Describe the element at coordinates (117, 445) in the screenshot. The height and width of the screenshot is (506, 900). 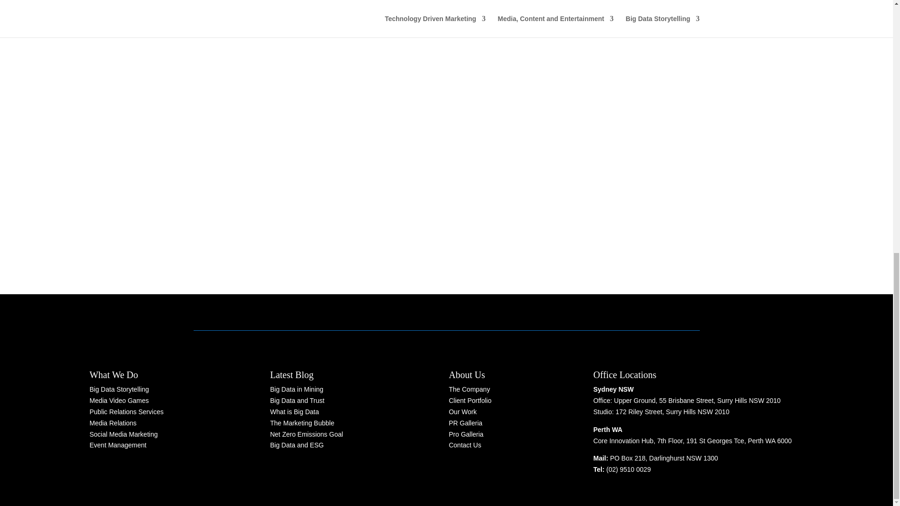
I see `Event Management` at that location.